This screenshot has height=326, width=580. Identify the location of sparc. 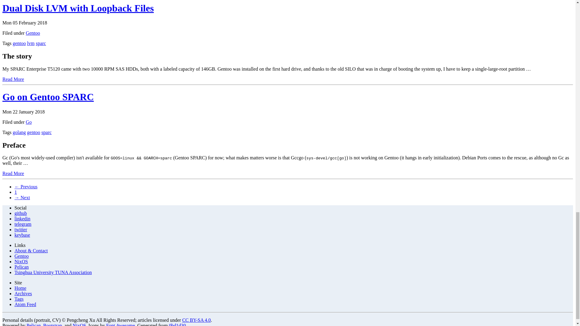
(40, 43).